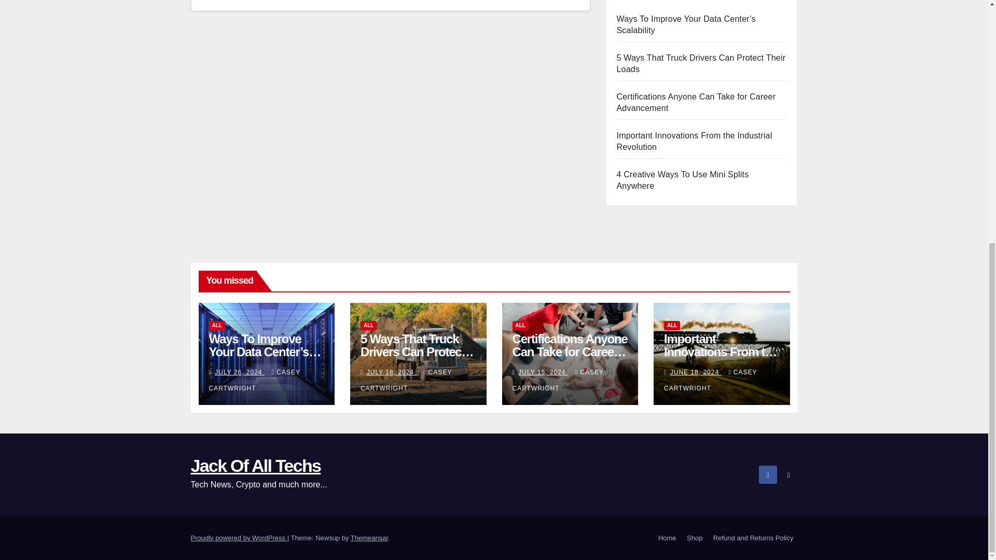 The image size is (996, 560). I want to click on JULY 31, 2024, so click(391, 377).